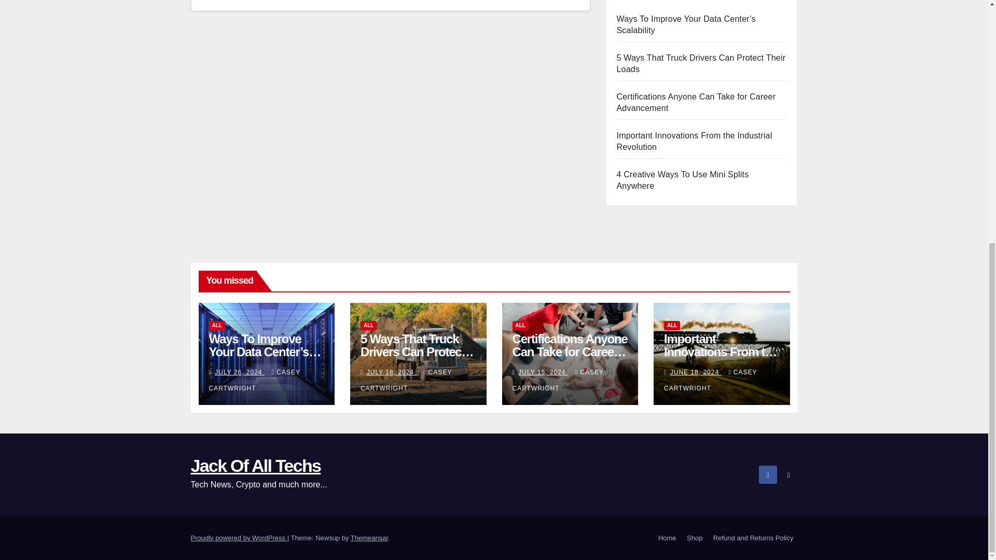 The image size is (996, 560). I want to click on JULY 31, 2024, so click(391, 377).